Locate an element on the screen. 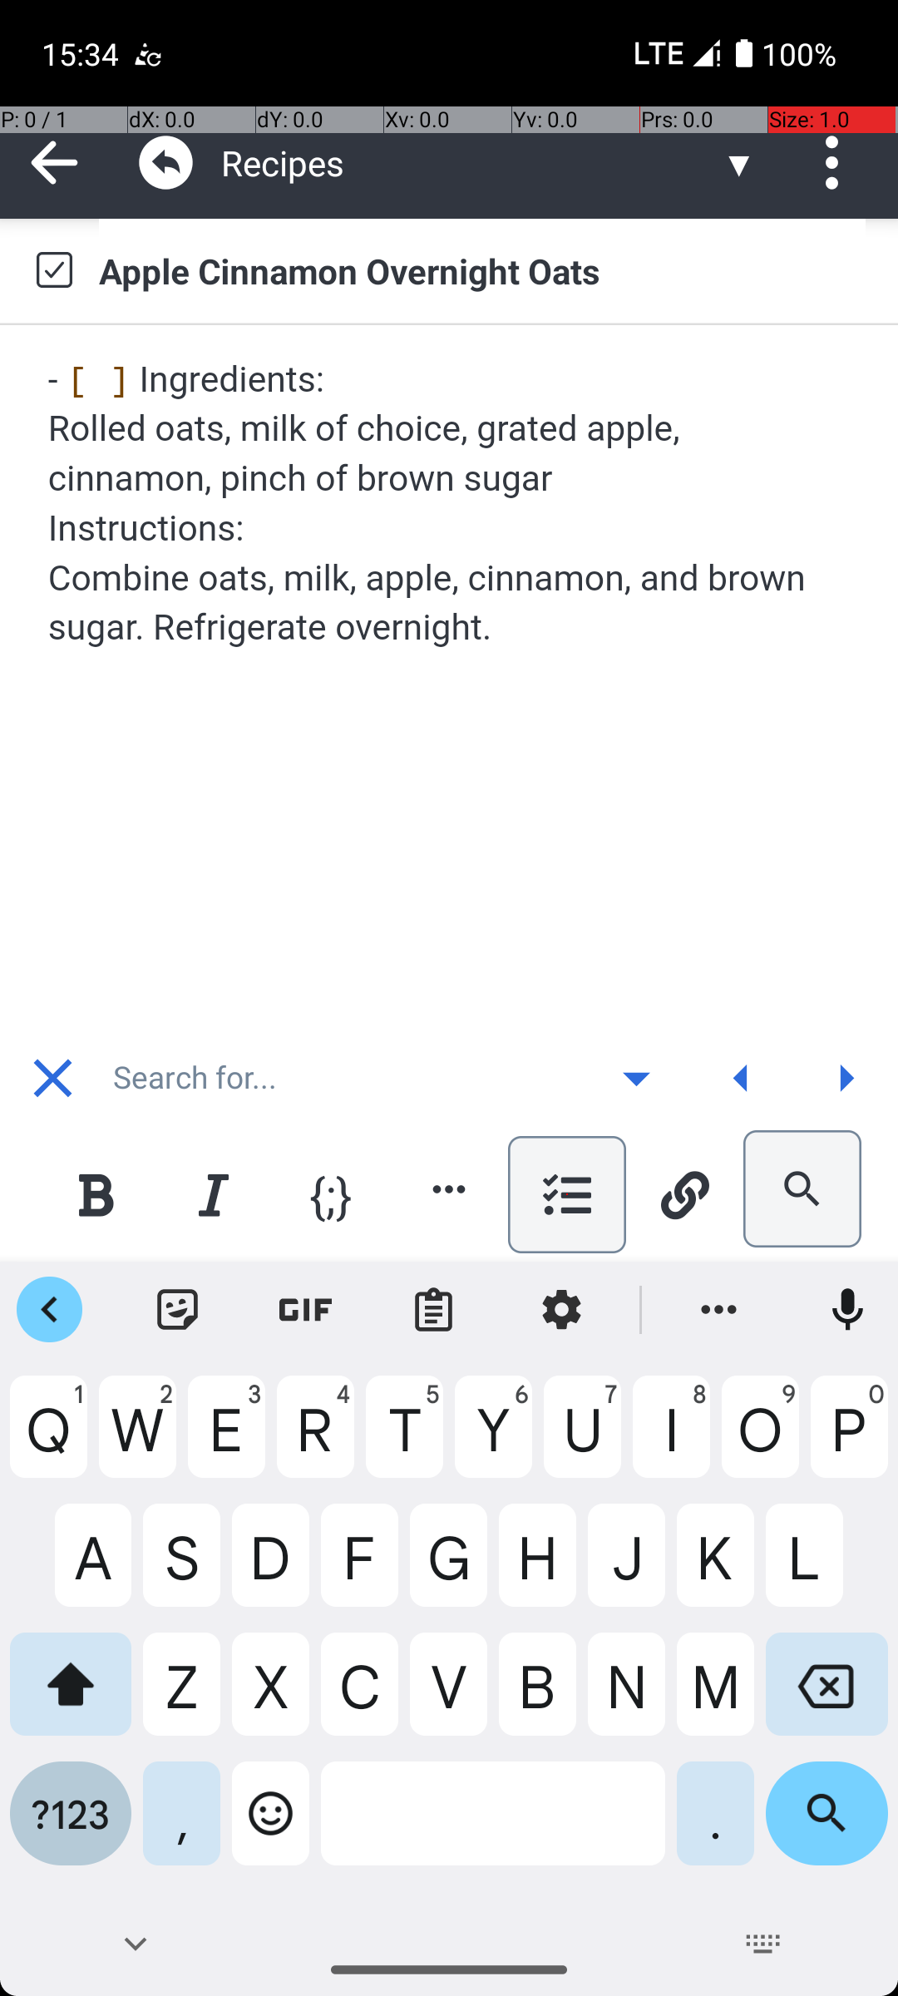 This screenshot has height=1996, width=898. 󰍟 is located at coordinates (846, 1078).